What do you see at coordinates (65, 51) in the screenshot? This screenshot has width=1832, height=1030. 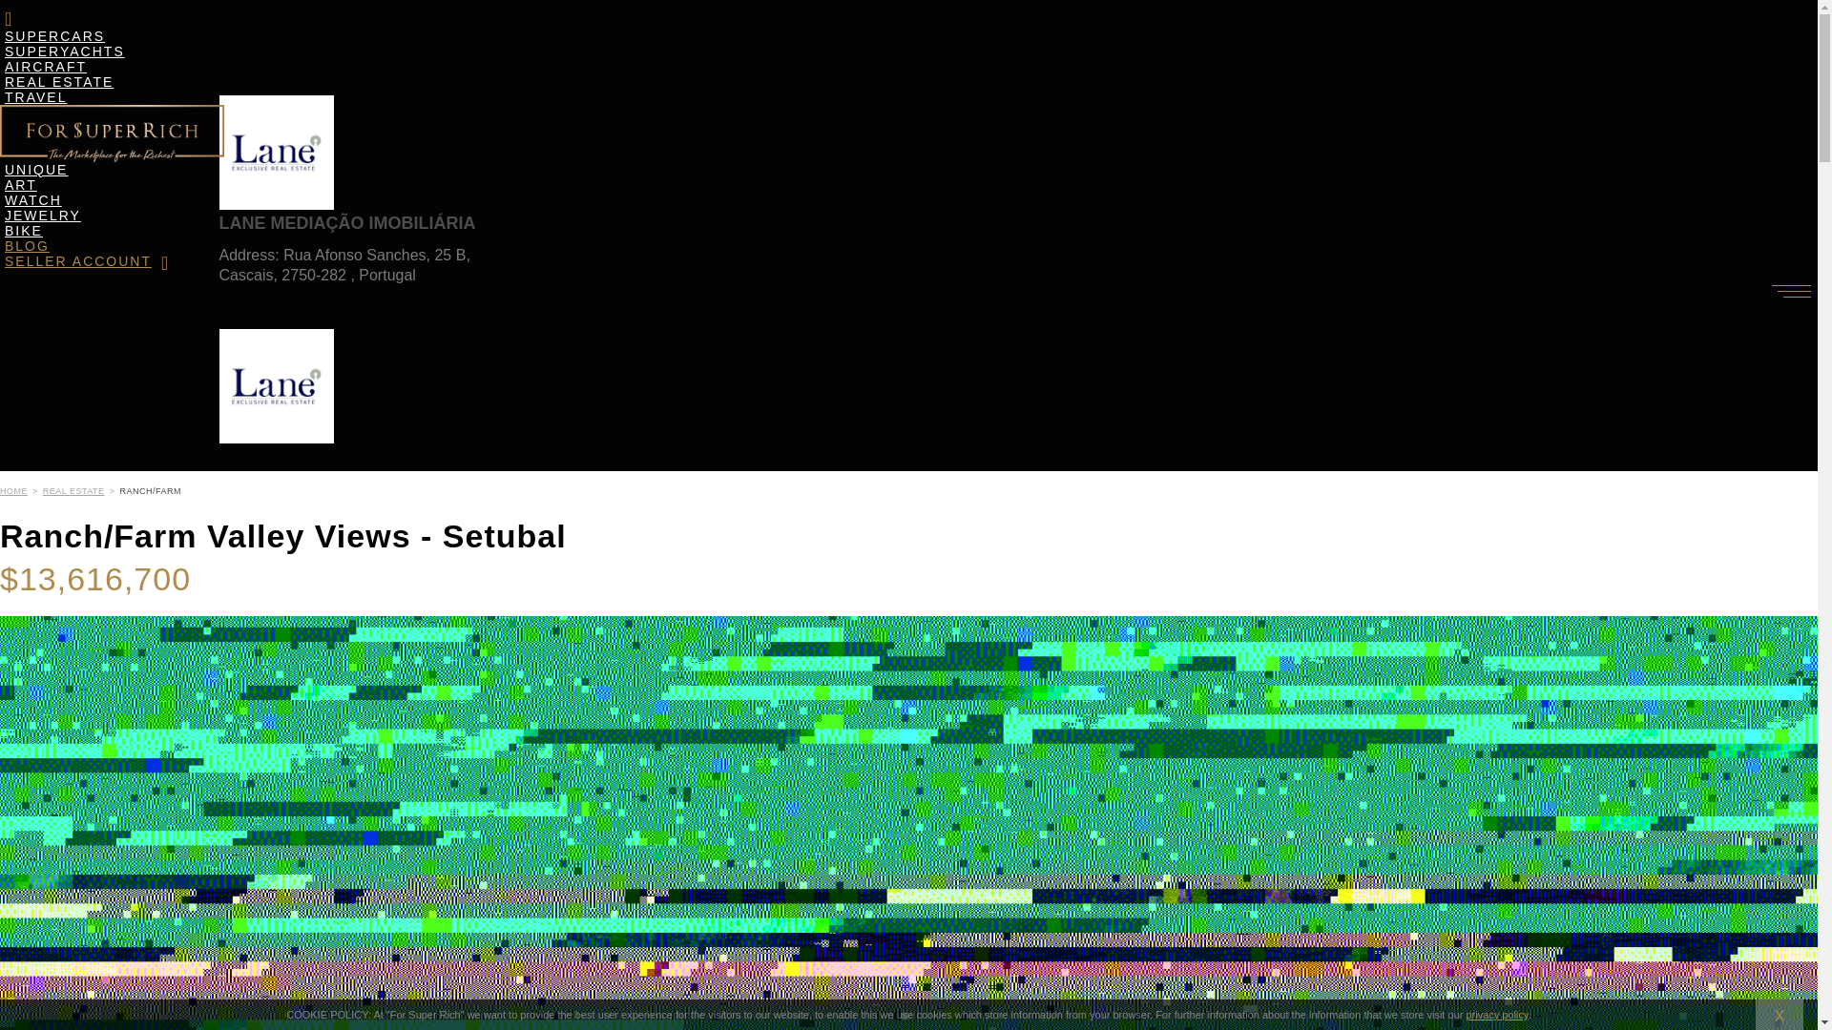 I see `SUPERYACHTS` at bounding box center [65, 51].